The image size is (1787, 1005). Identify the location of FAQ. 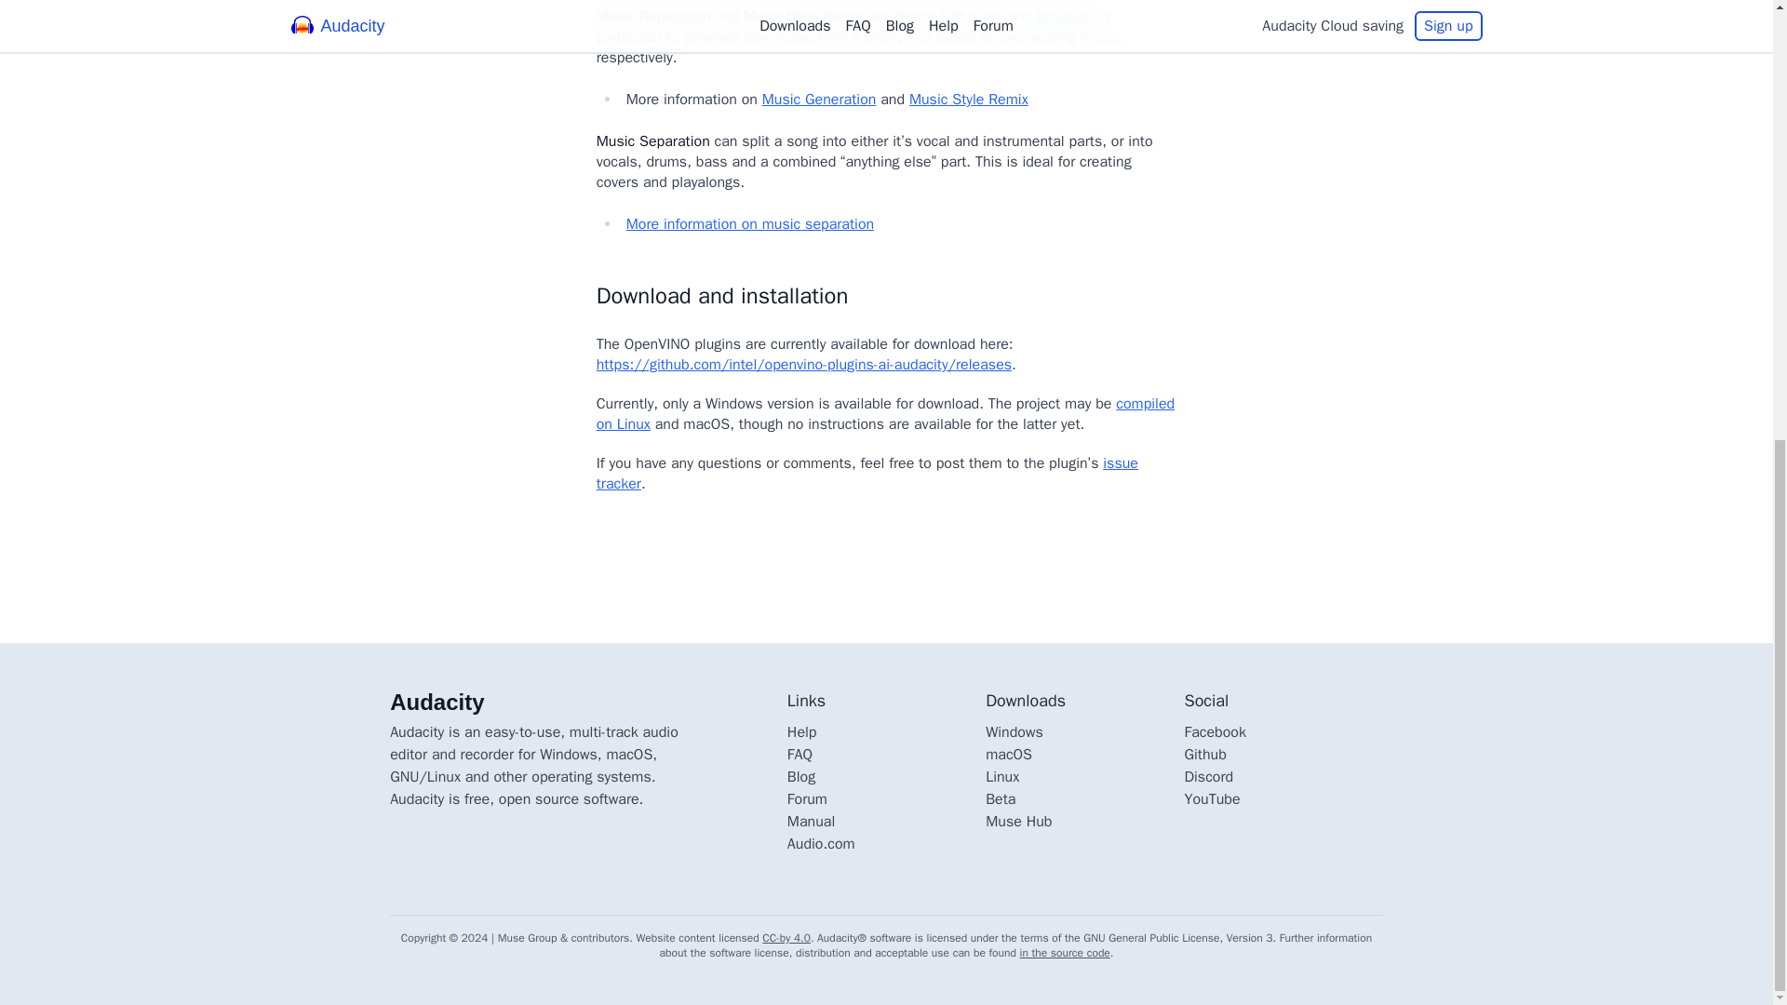
(800, 754).